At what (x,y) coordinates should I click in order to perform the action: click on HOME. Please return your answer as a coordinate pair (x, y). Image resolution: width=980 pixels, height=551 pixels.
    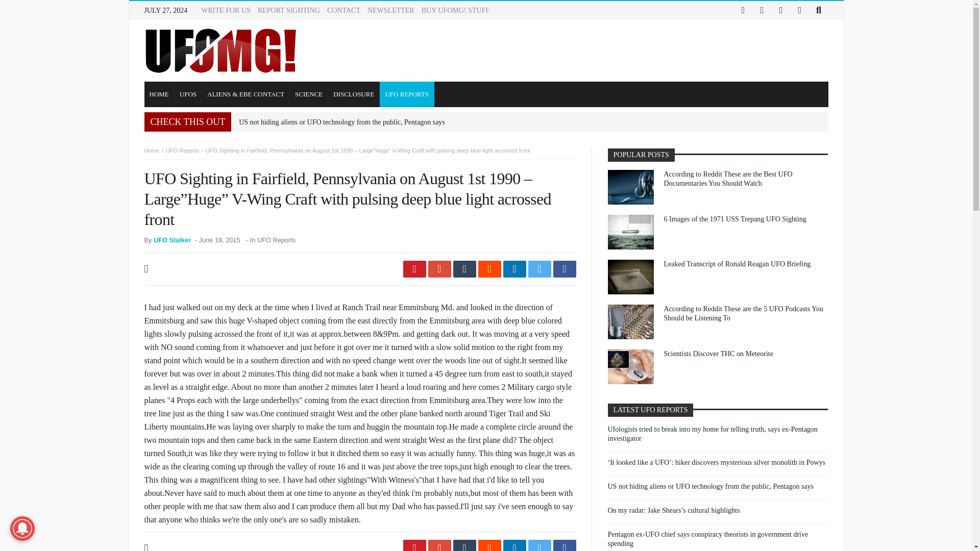
    Looking at the image, I should click on (159, 94).